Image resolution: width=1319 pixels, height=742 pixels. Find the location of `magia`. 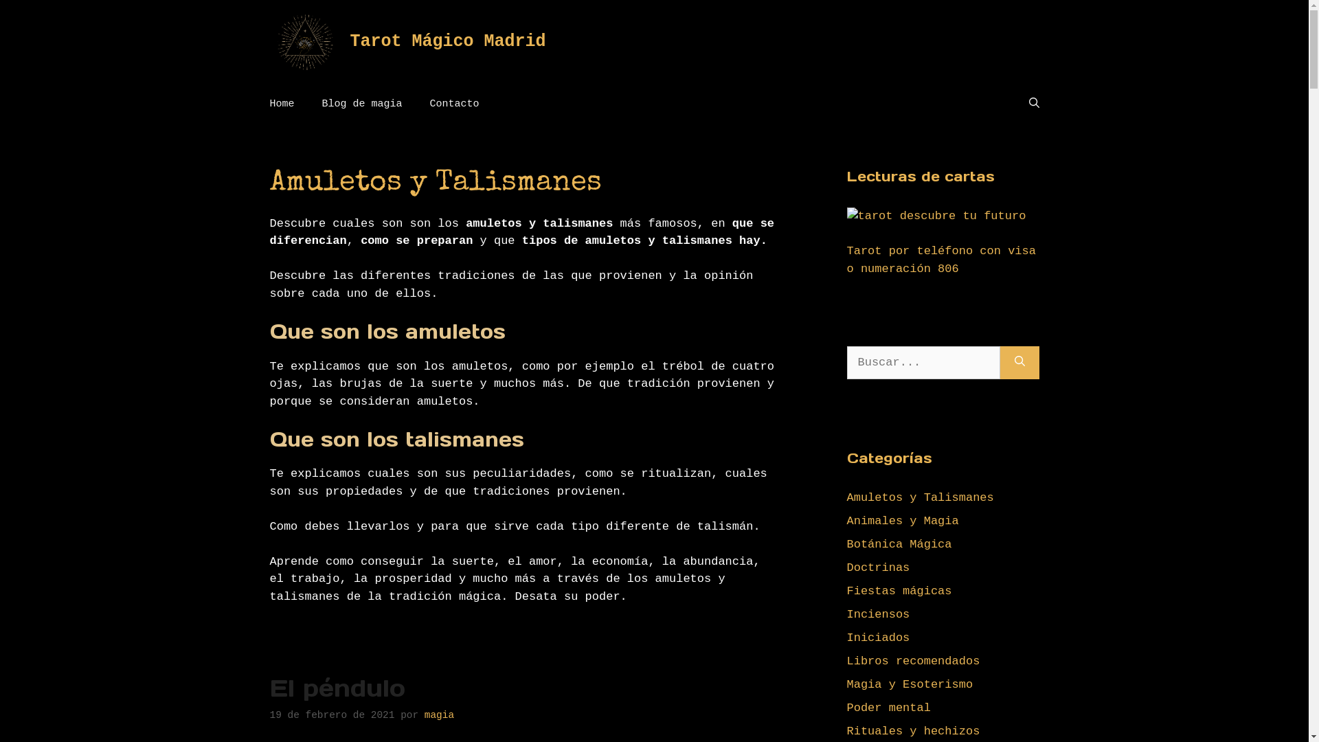

magia is located at coordinates (440, 715).